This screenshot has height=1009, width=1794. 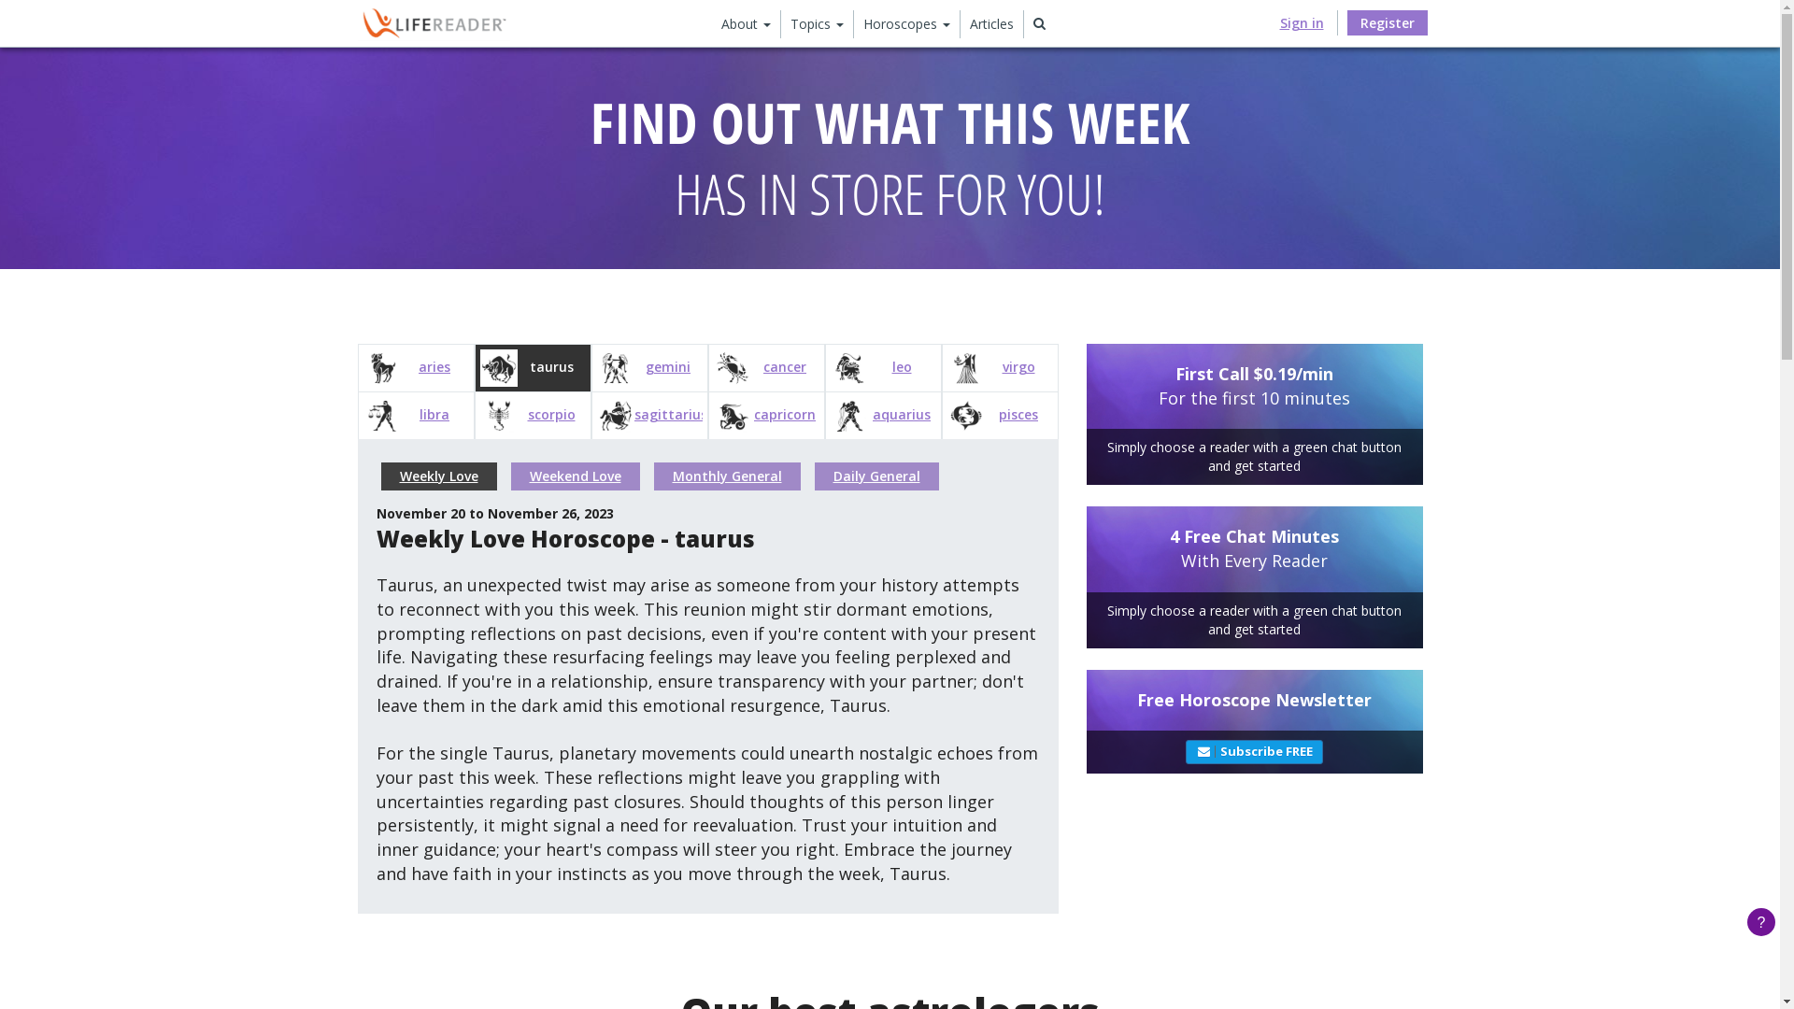 What do you see at coordinates (727, 476) in the screenshot?
I see `Monthly General` at bounding box center [727, 476].